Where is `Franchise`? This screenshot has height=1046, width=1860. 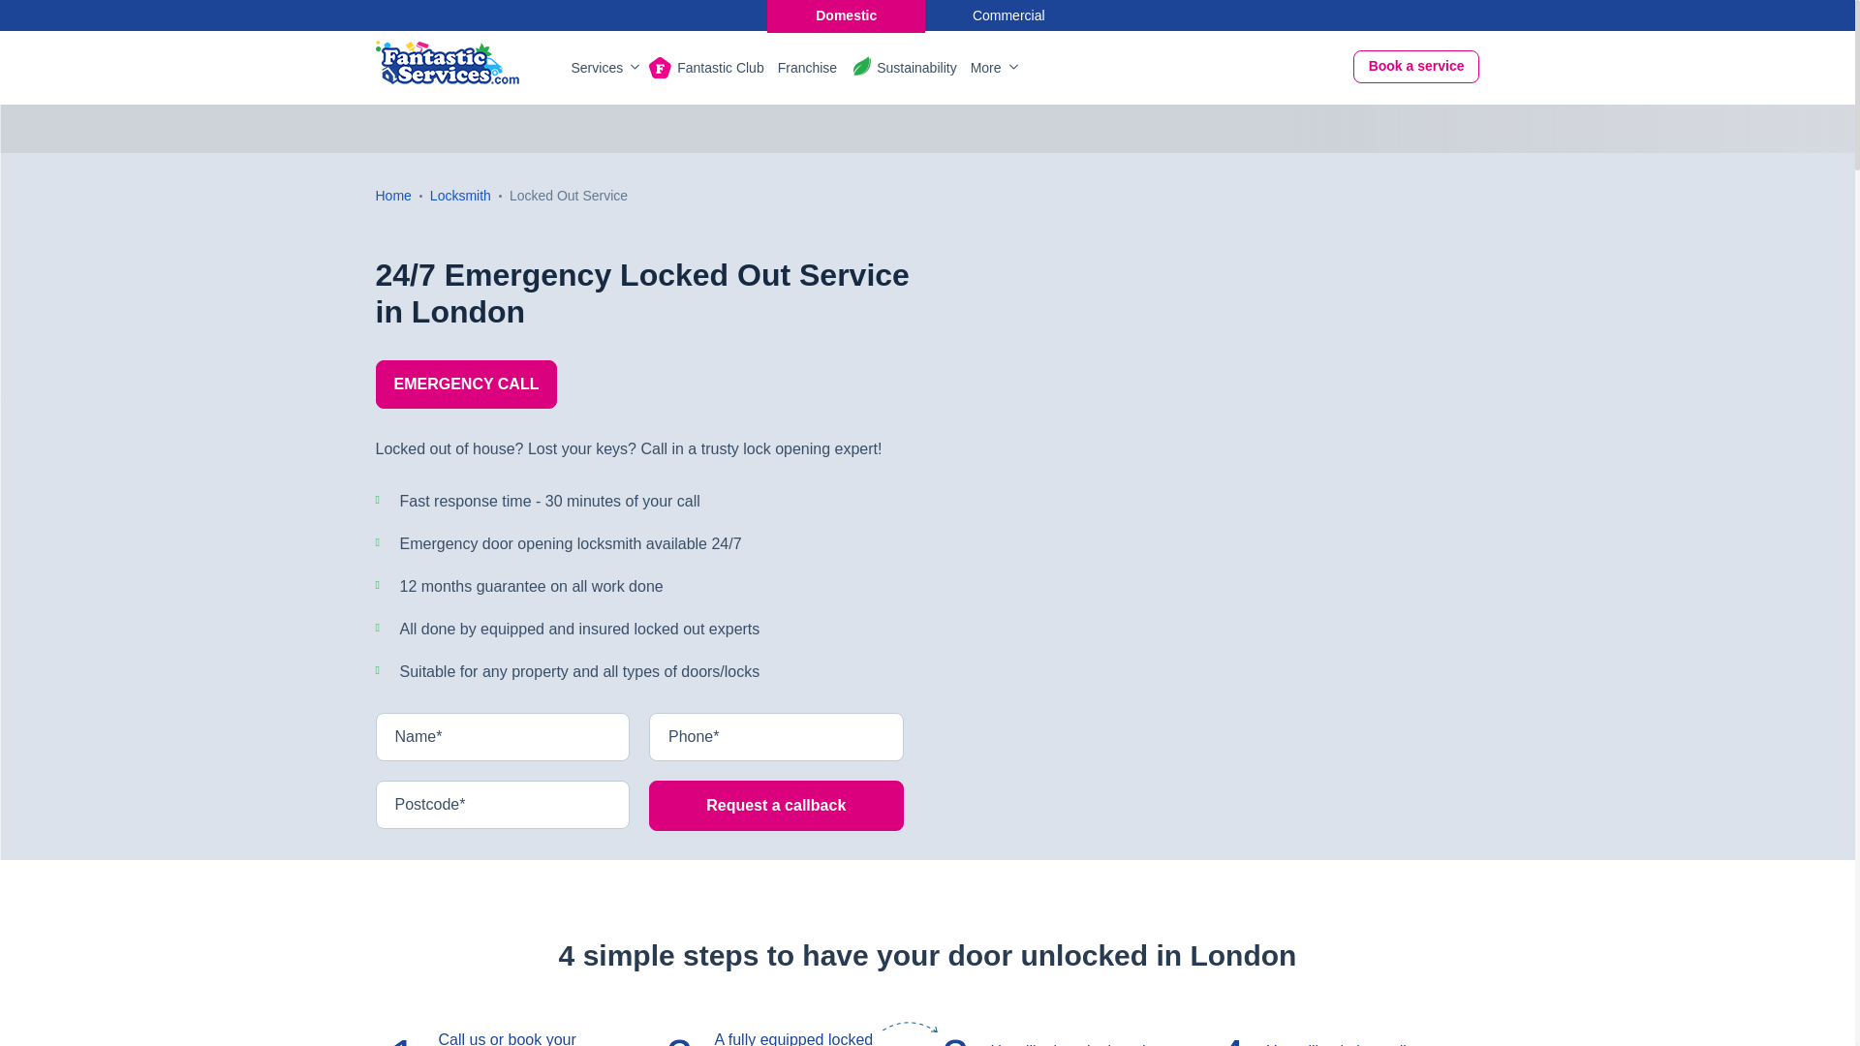
Franchise is located at coordinates (808, 68).